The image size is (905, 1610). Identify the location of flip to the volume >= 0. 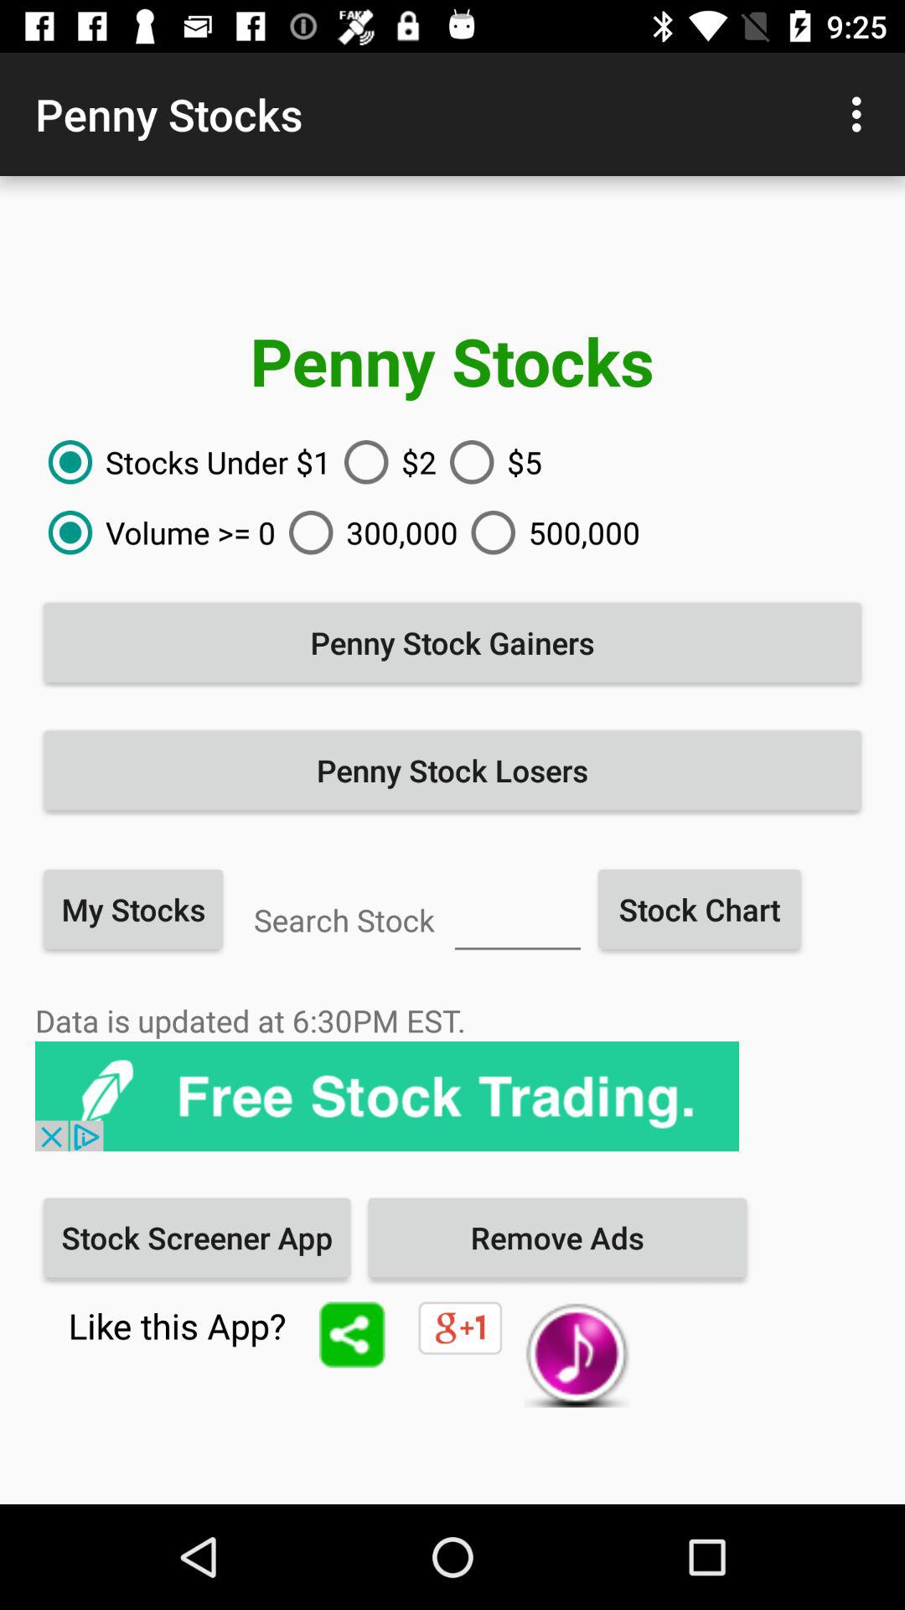
(156, 532).